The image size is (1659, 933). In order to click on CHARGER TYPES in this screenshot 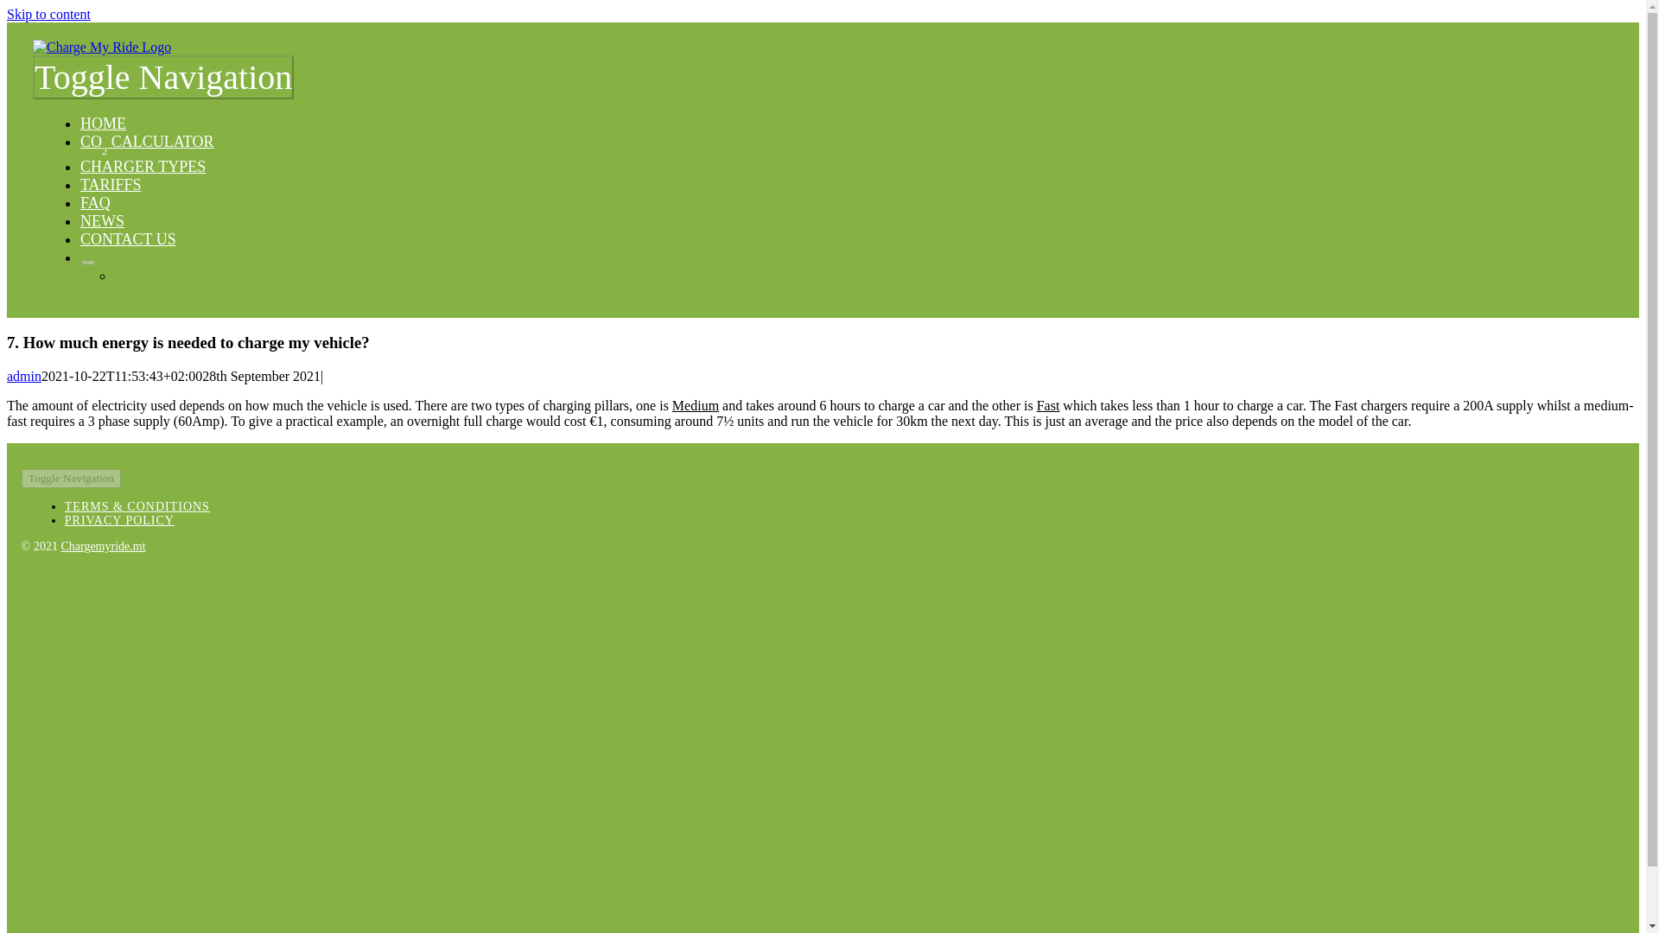, I will do `click(143, 166)`.